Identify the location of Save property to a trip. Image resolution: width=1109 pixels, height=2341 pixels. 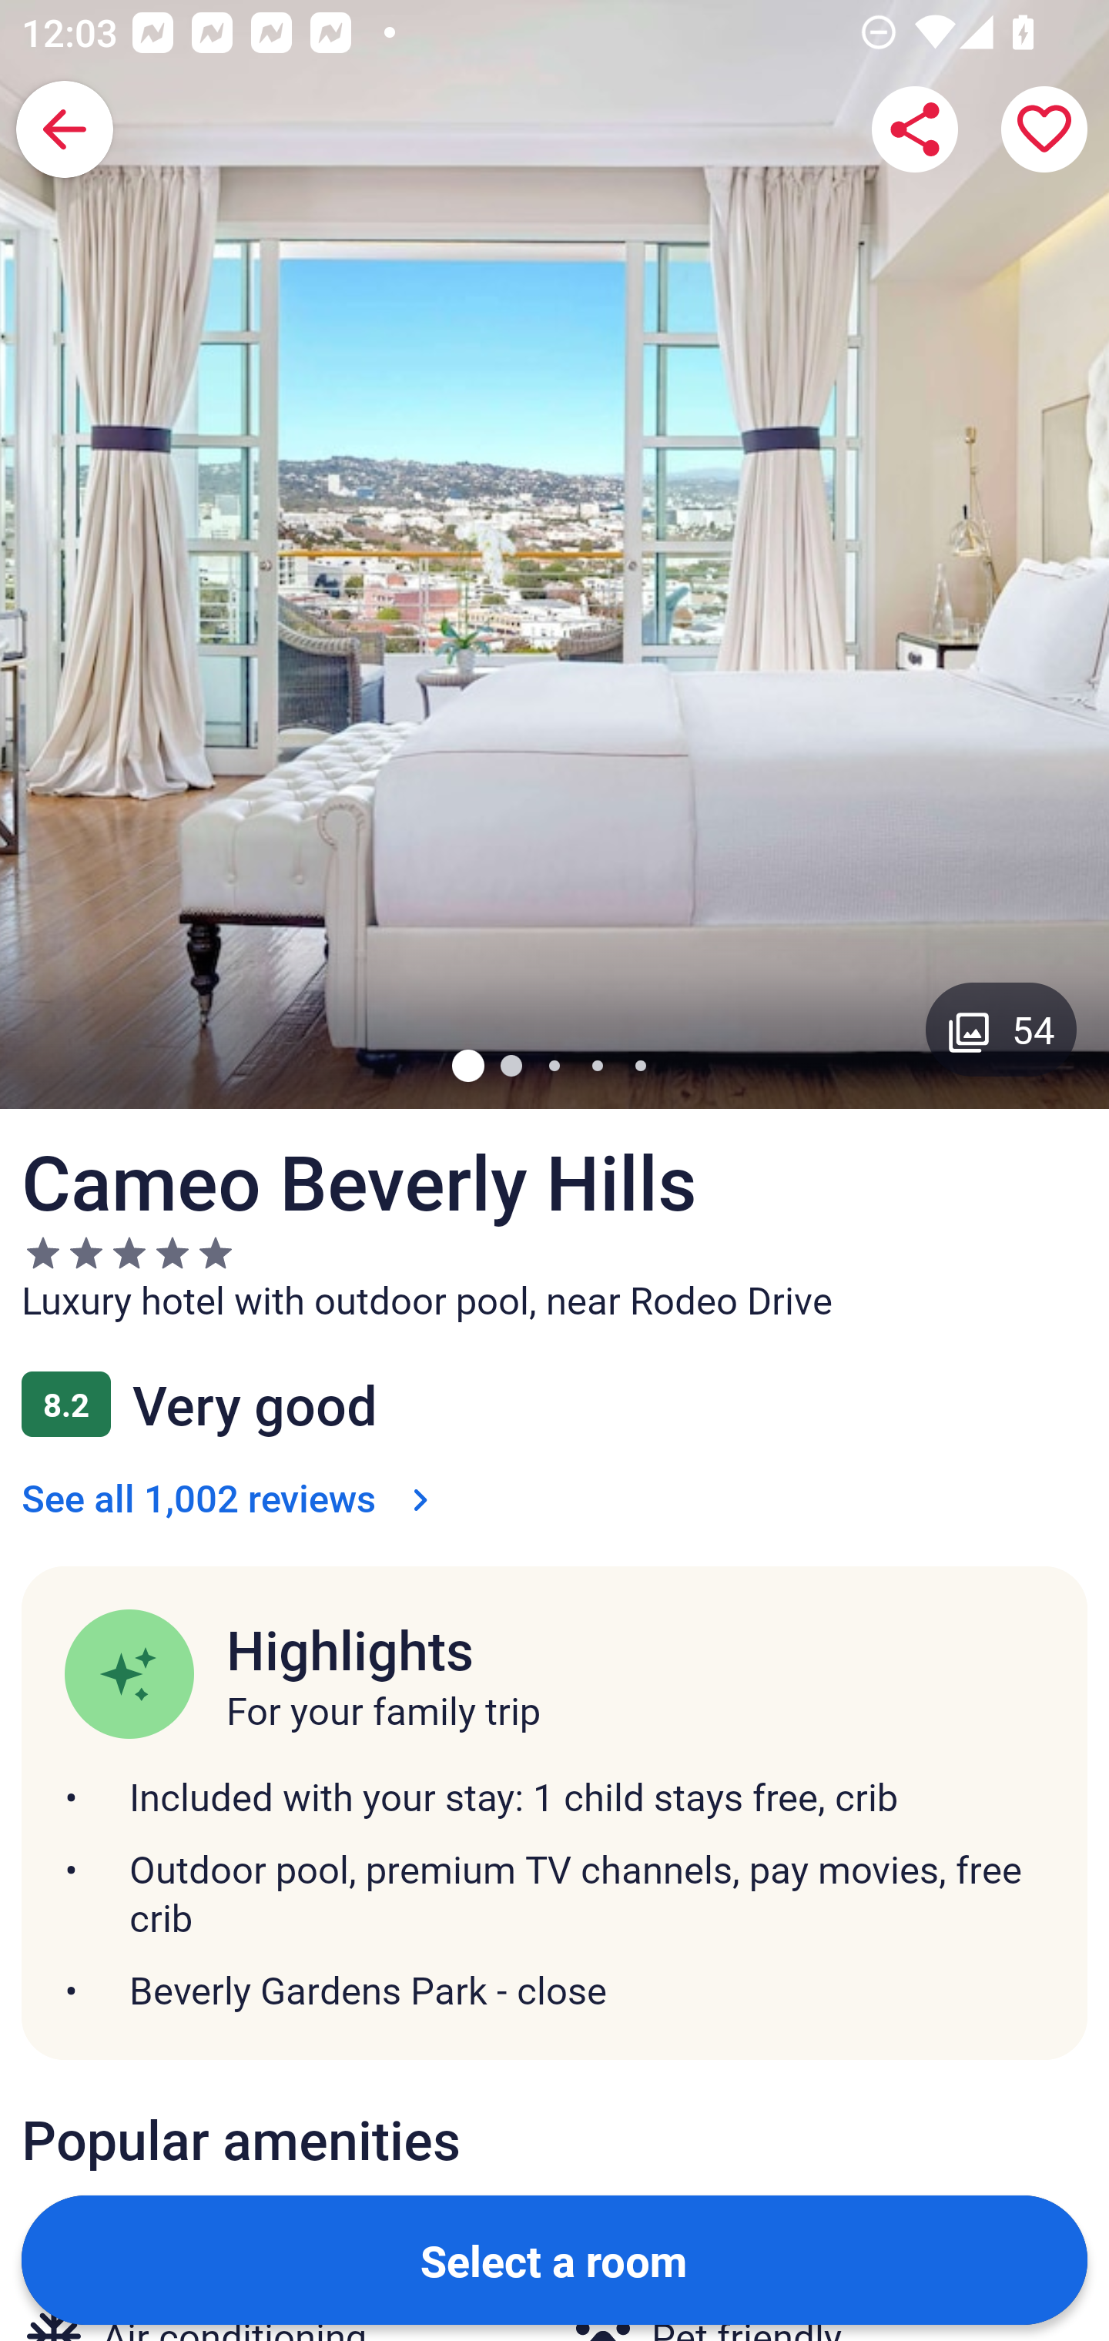
(1044, 129).